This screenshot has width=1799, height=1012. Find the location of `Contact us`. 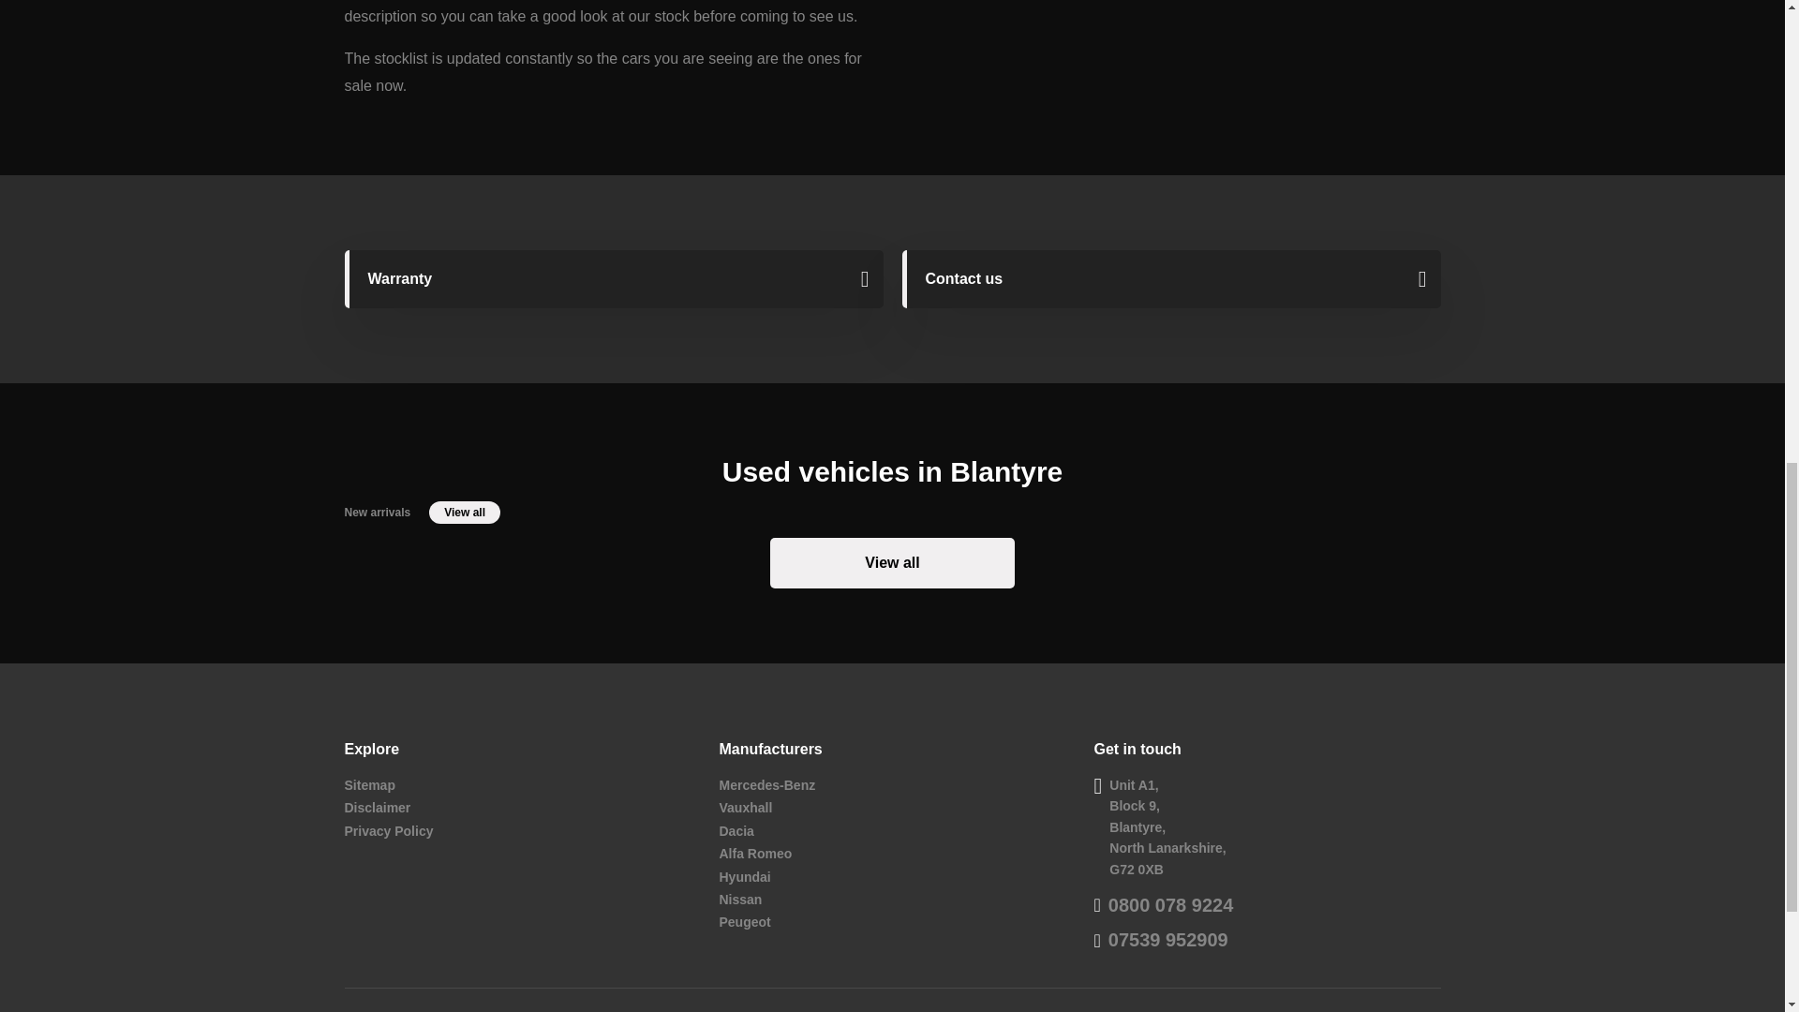

Contact us is located at coordinates (1170, 279).